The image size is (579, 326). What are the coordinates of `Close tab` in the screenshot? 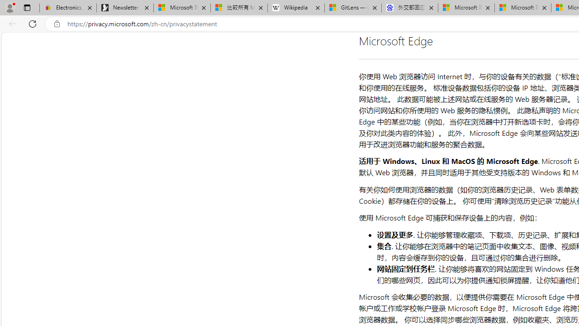 It's located at (545, 7).